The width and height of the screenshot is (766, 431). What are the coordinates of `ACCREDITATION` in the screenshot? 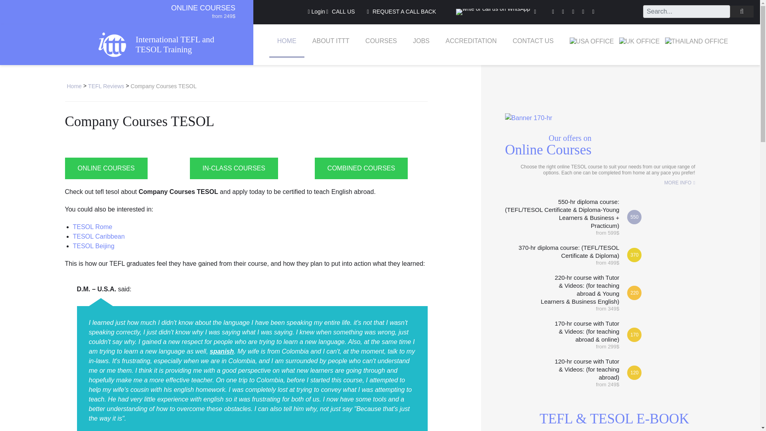 It's located at (471, 41).